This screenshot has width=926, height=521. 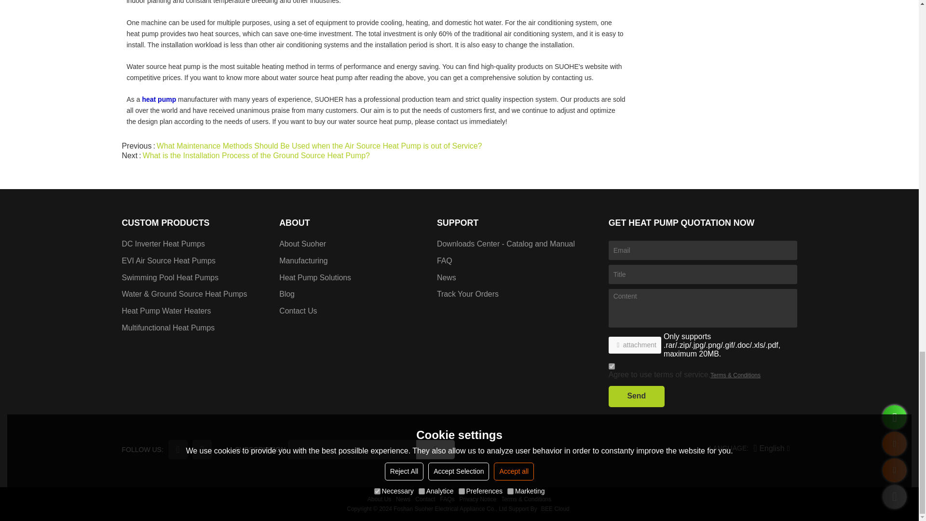 I want to click on heat pump, so click(x=158, y=99).